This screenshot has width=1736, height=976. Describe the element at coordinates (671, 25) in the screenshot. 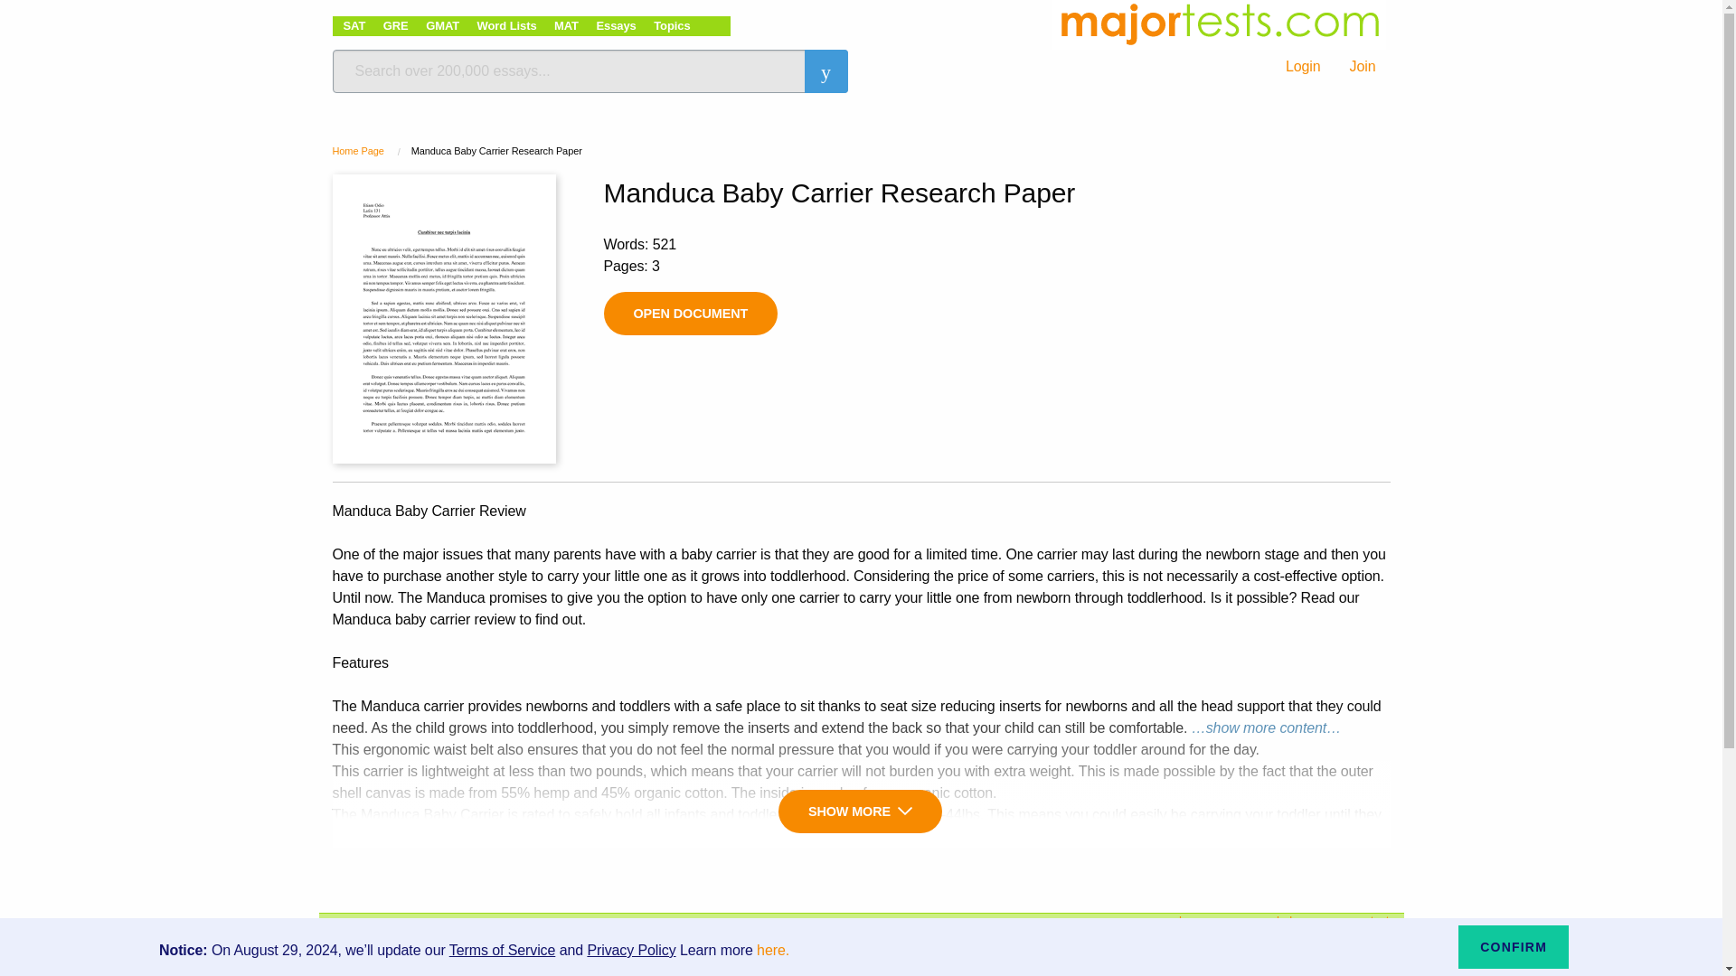

I see `Topics` at that location.